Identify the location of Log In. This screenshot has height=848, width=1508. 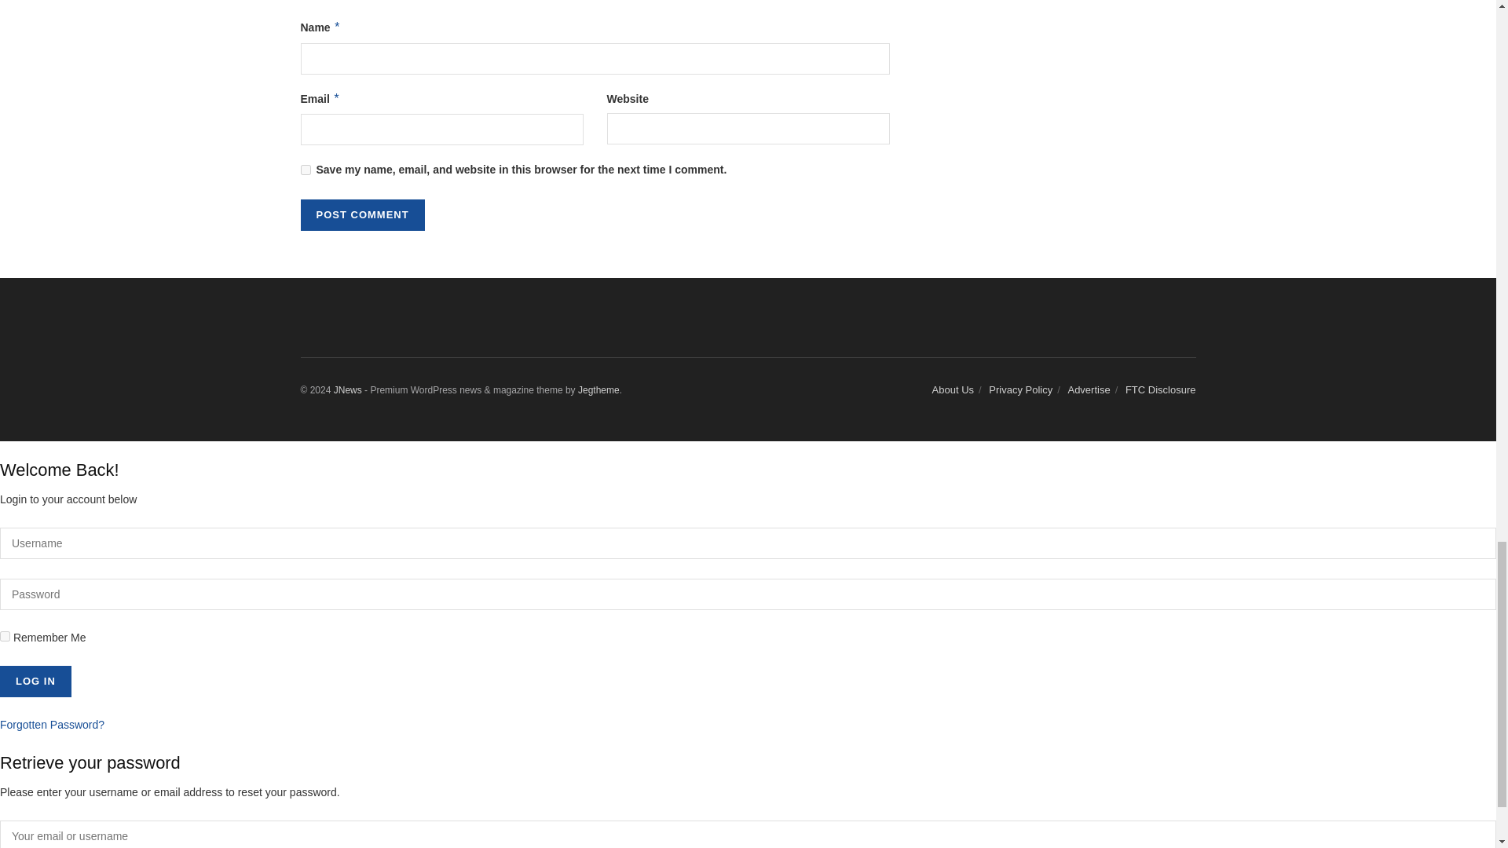
(35, 681).